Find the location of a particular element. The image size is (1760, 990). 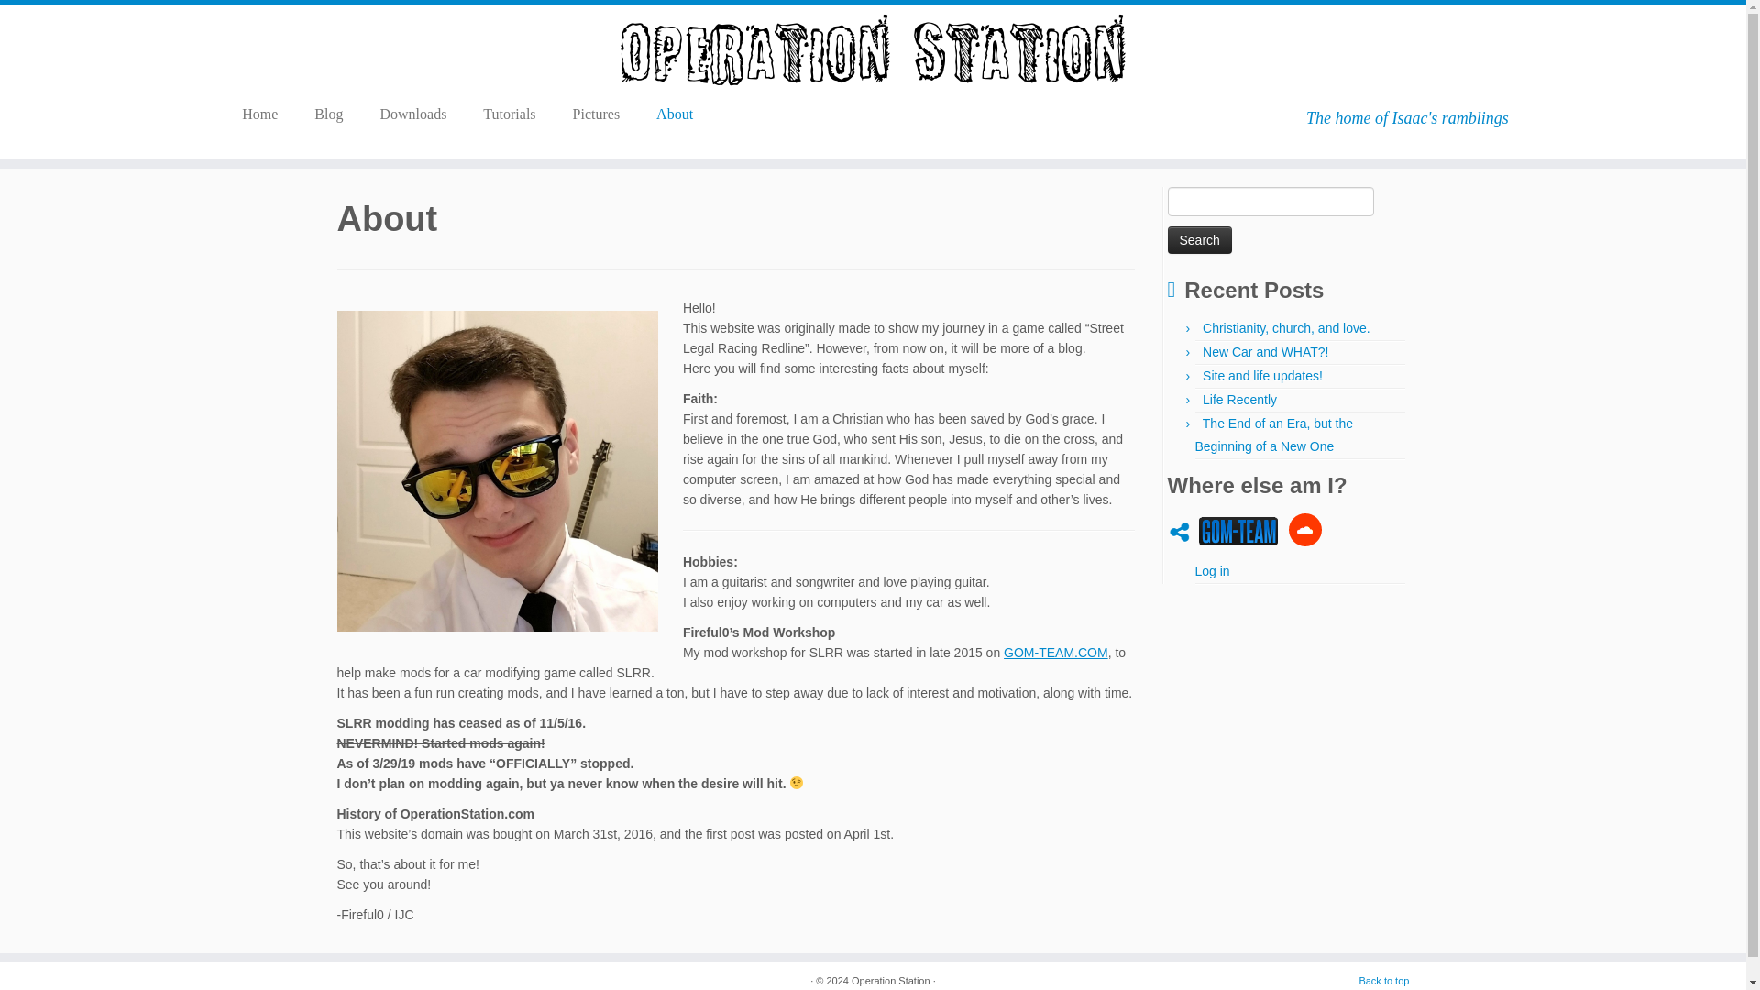

Operation Station is located at coordinates (891, 981).